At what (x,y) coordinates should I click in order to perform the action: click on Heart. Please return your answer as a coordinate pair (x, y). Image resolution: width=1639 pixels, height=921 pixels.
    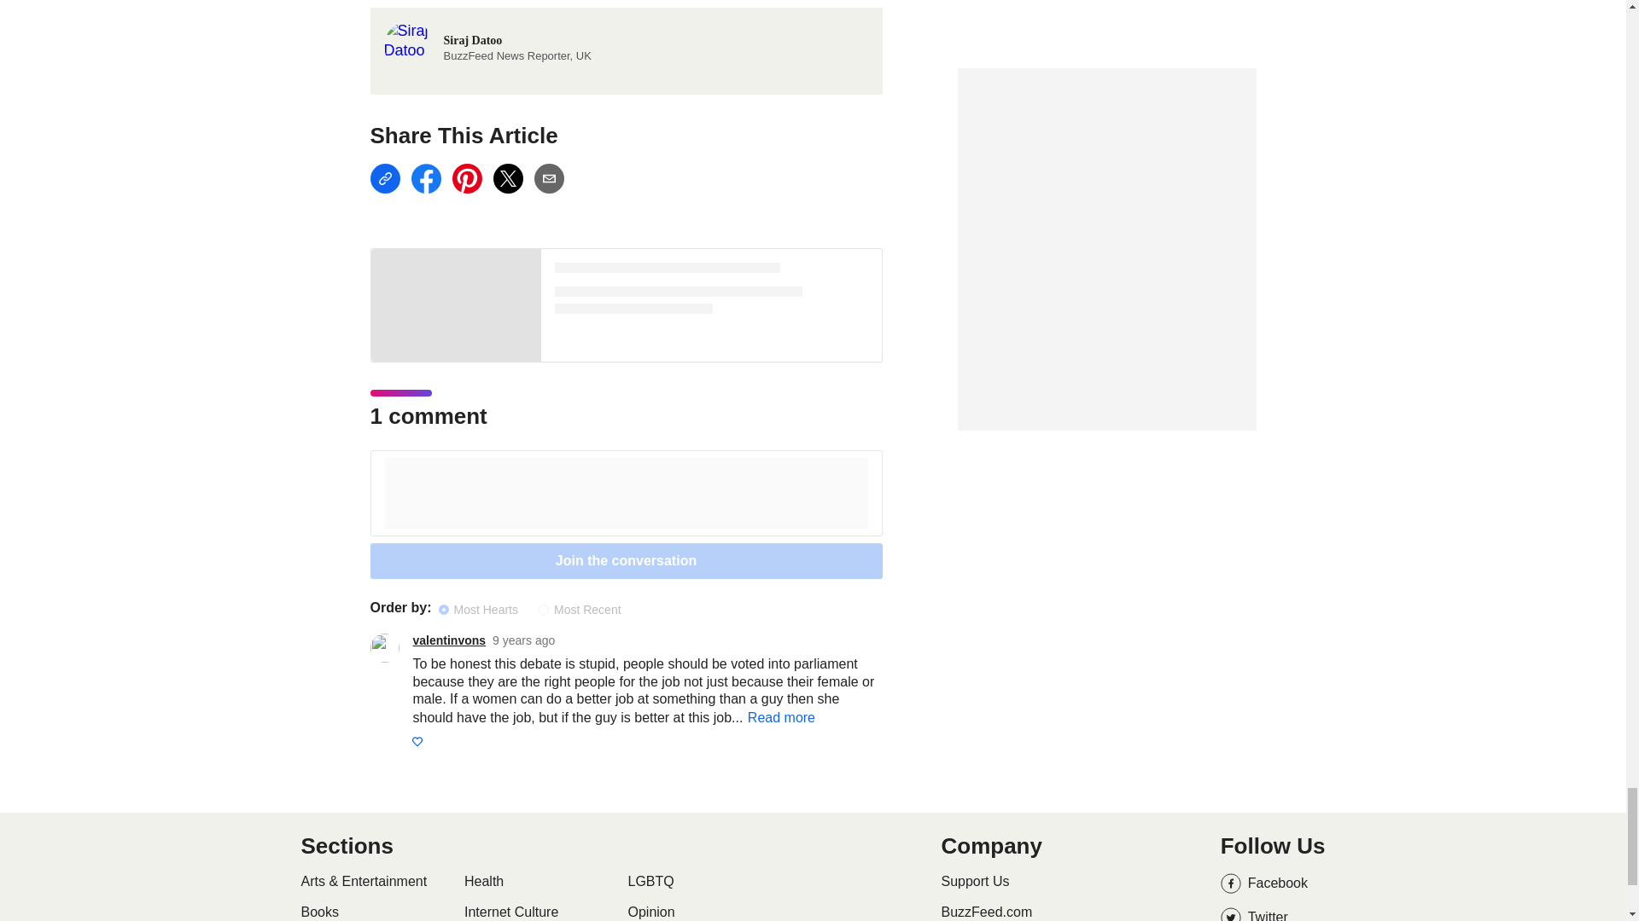
    Looking at the image, I should click on (416, 742).